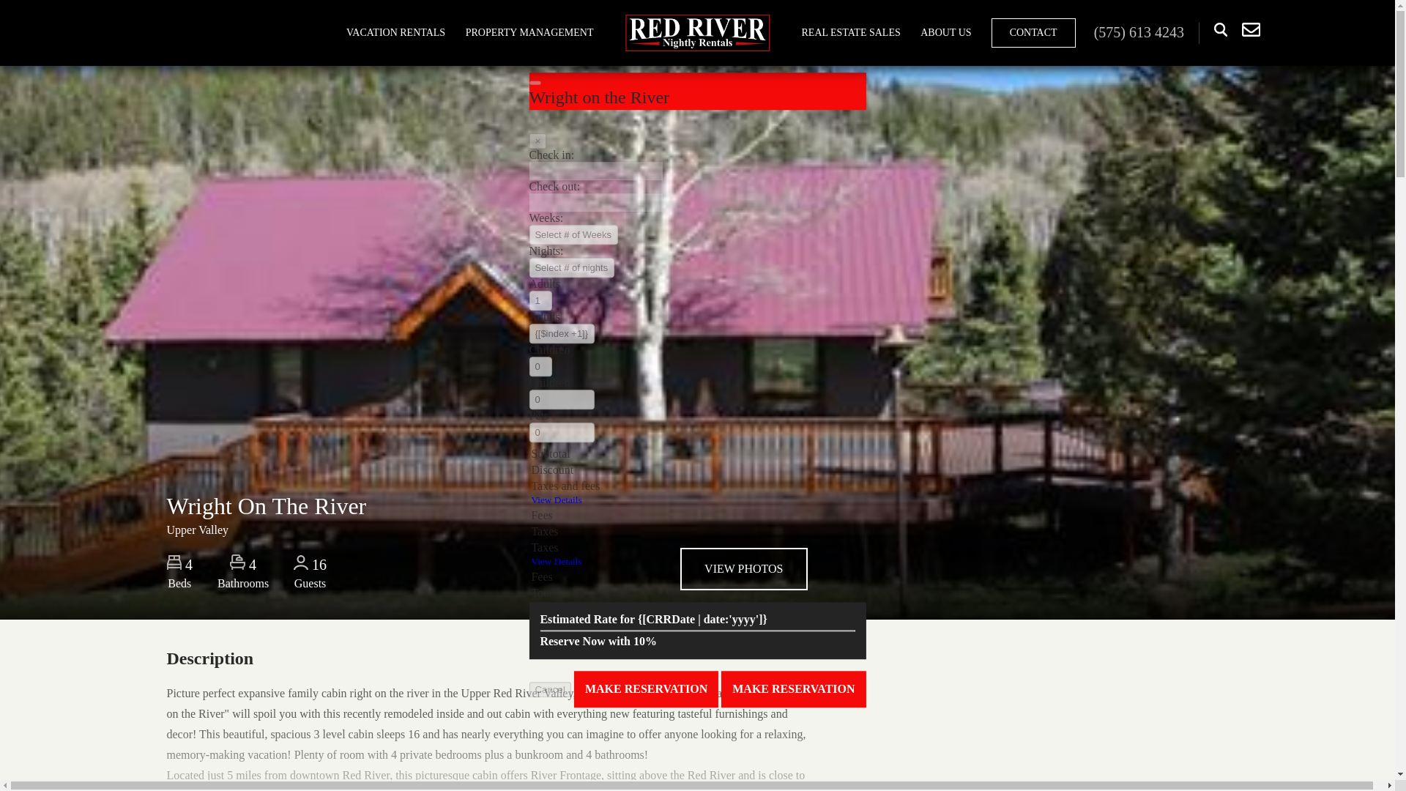  What do you see at coordinates (850, 33) in the screenshot?
I see `REAL ESTATE SALES` at bounding box center [850, 33].